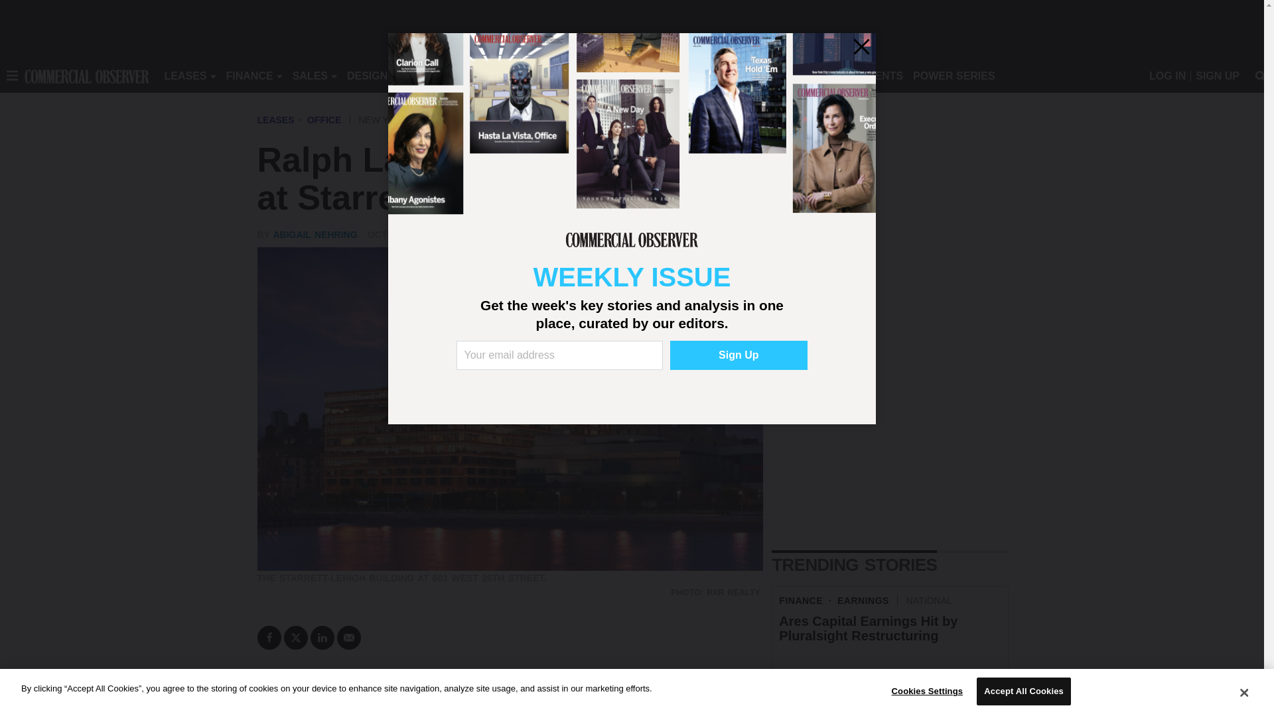 This screenshot has width=1274, height=716. I want to click on Tweet, so click(296, 637).